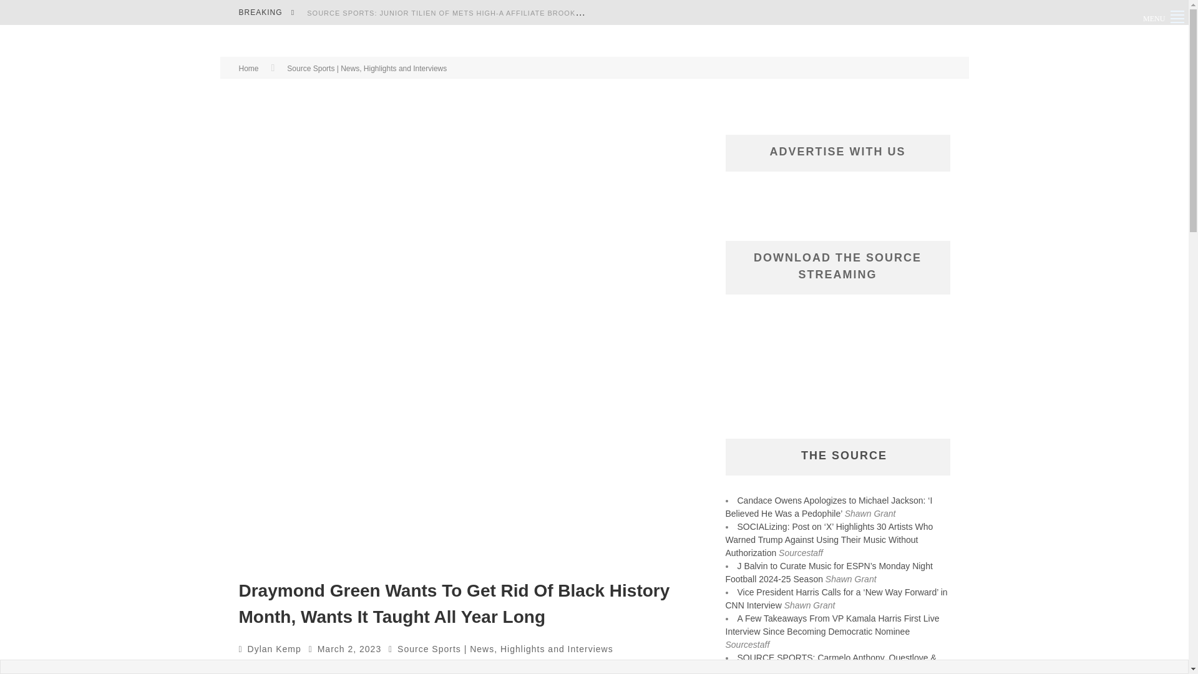 Image resolution: width=1198 pixels, height=674 pixels. Describe the element at coordinates (248, 68) in the screenshot. I see `Home` at that location.